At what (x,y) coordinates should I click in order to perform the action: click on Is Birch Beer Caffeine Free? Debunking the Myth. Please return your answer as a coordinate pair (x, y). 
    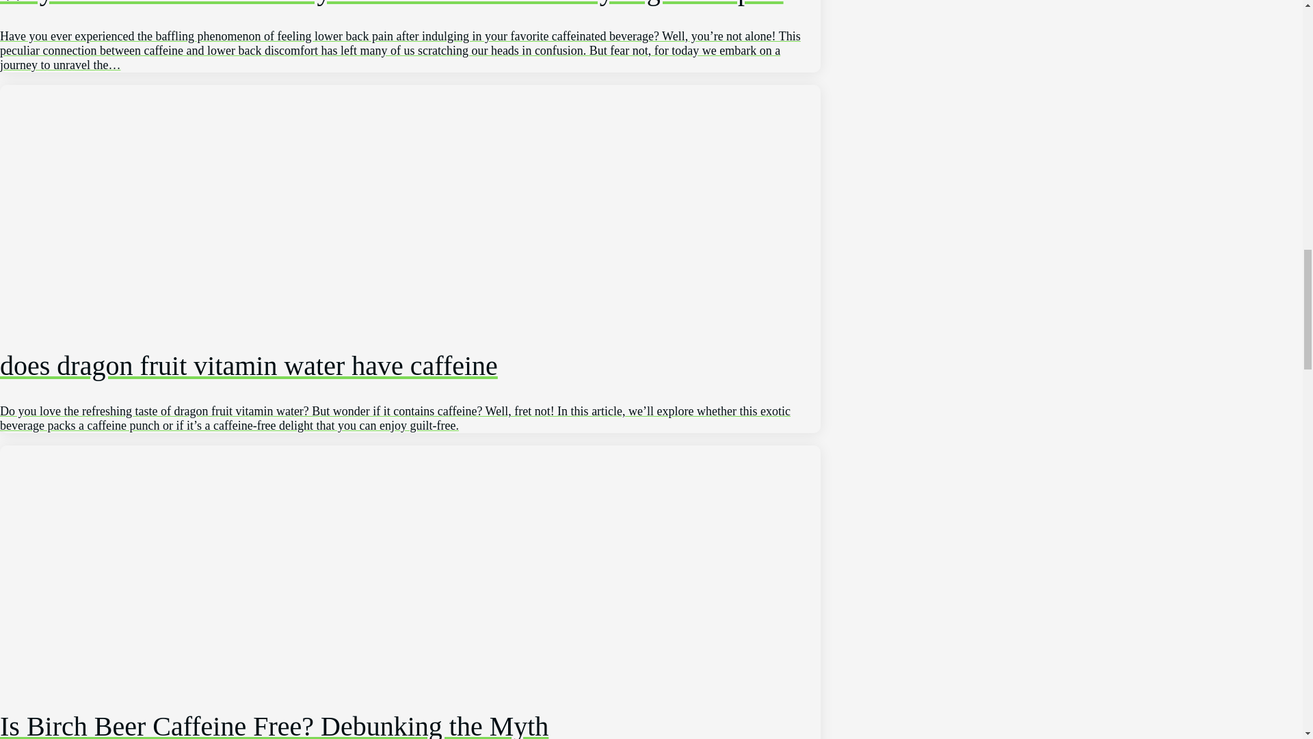
    Looking at the image, I should click on (410, 708).